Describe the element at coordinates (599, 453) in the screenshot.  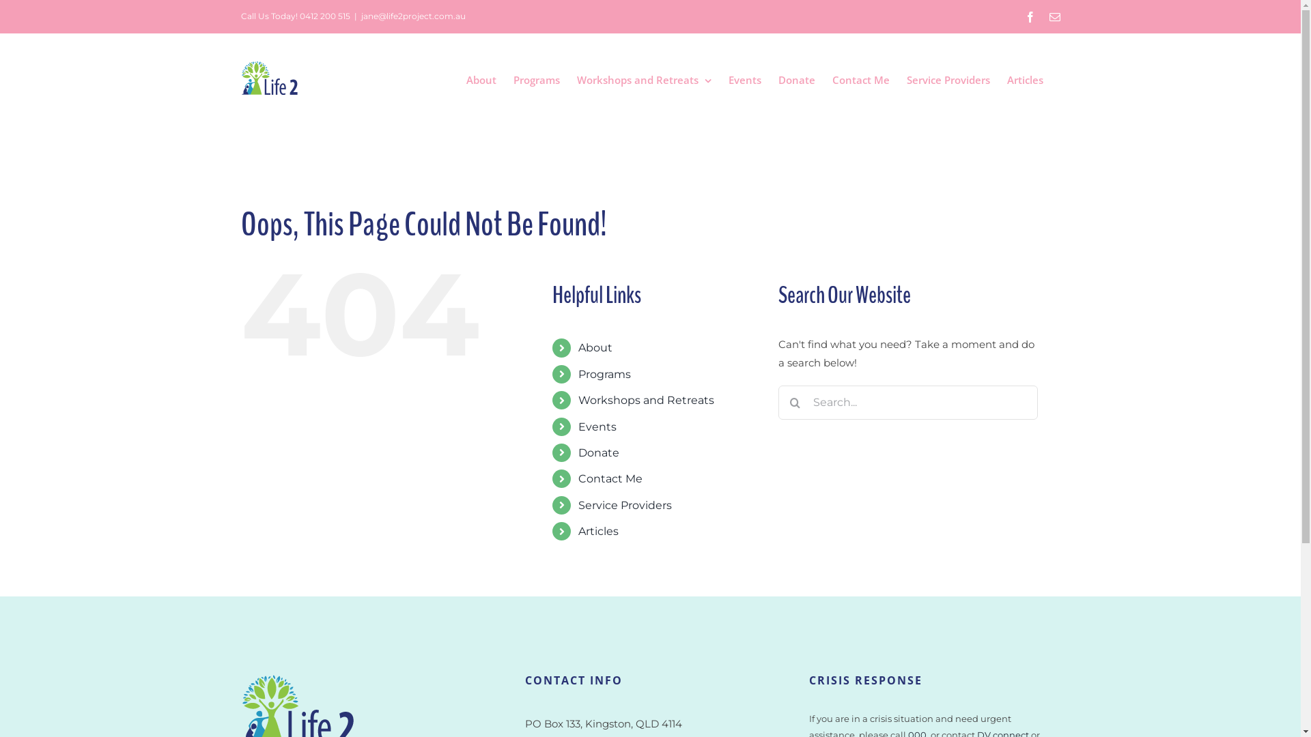
I see `Donate` at that location.